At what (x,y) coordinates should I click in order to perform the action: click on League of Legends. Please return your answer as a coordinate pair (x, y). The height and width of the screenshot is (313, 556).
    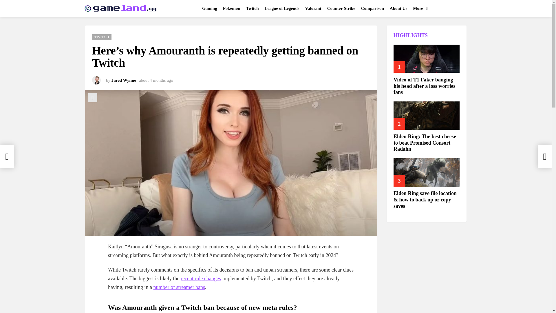
    Looking at the image, I should click on (282, 8).